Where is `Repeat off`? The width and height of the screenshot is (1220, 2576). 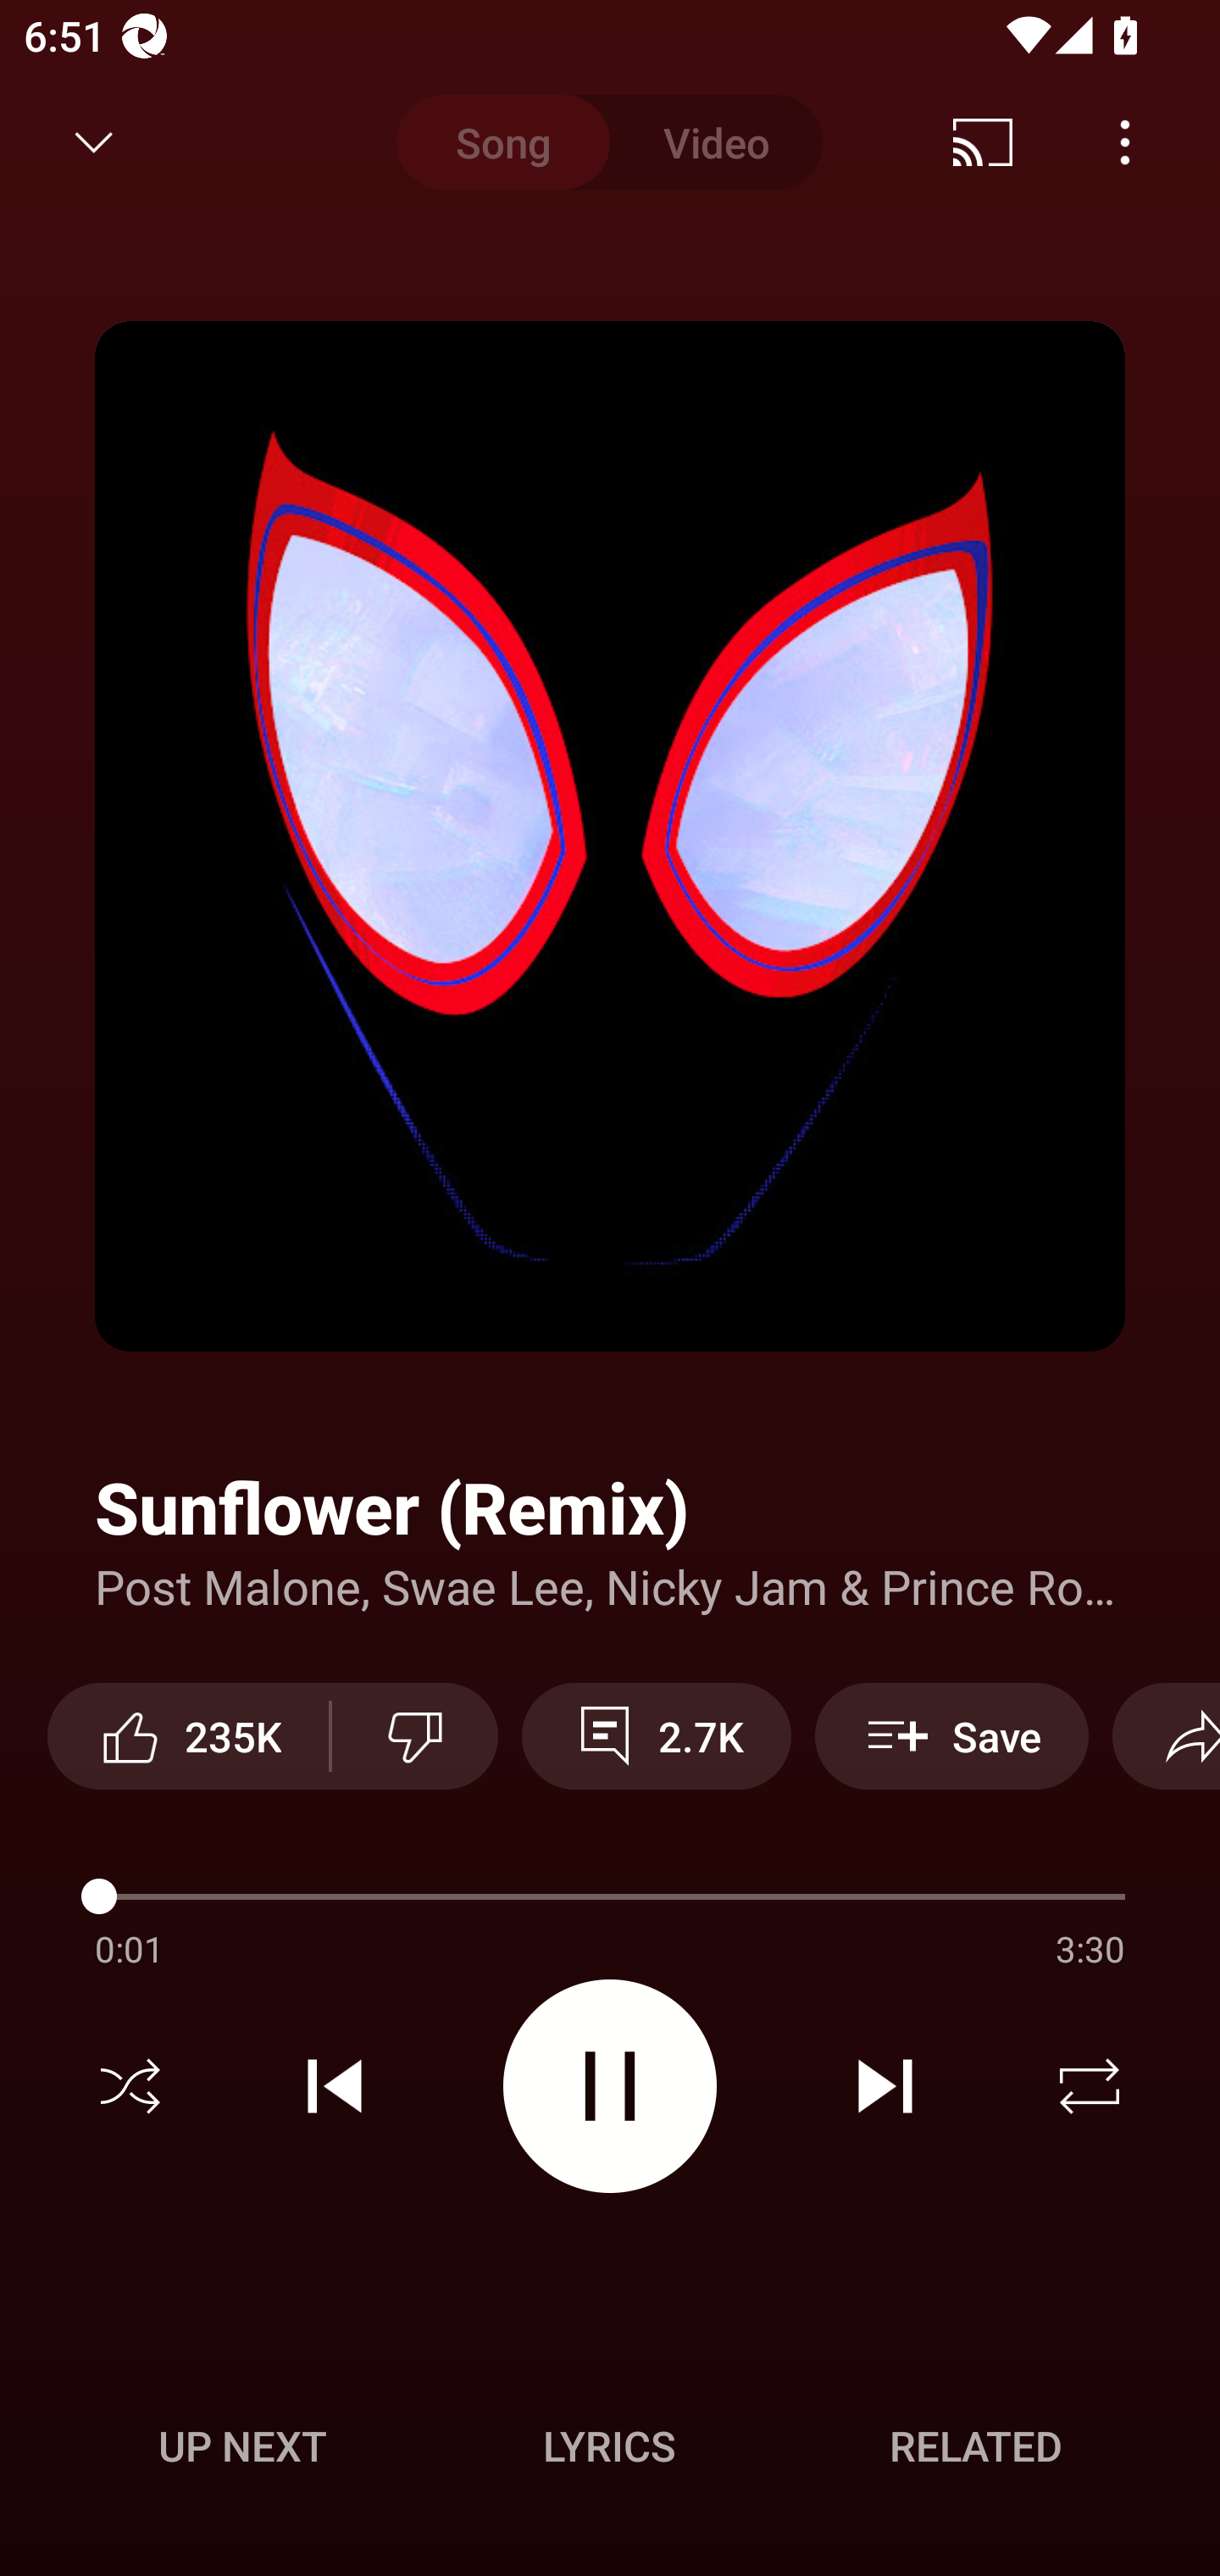 Repeat off is located at coordinates (1090, 2086).